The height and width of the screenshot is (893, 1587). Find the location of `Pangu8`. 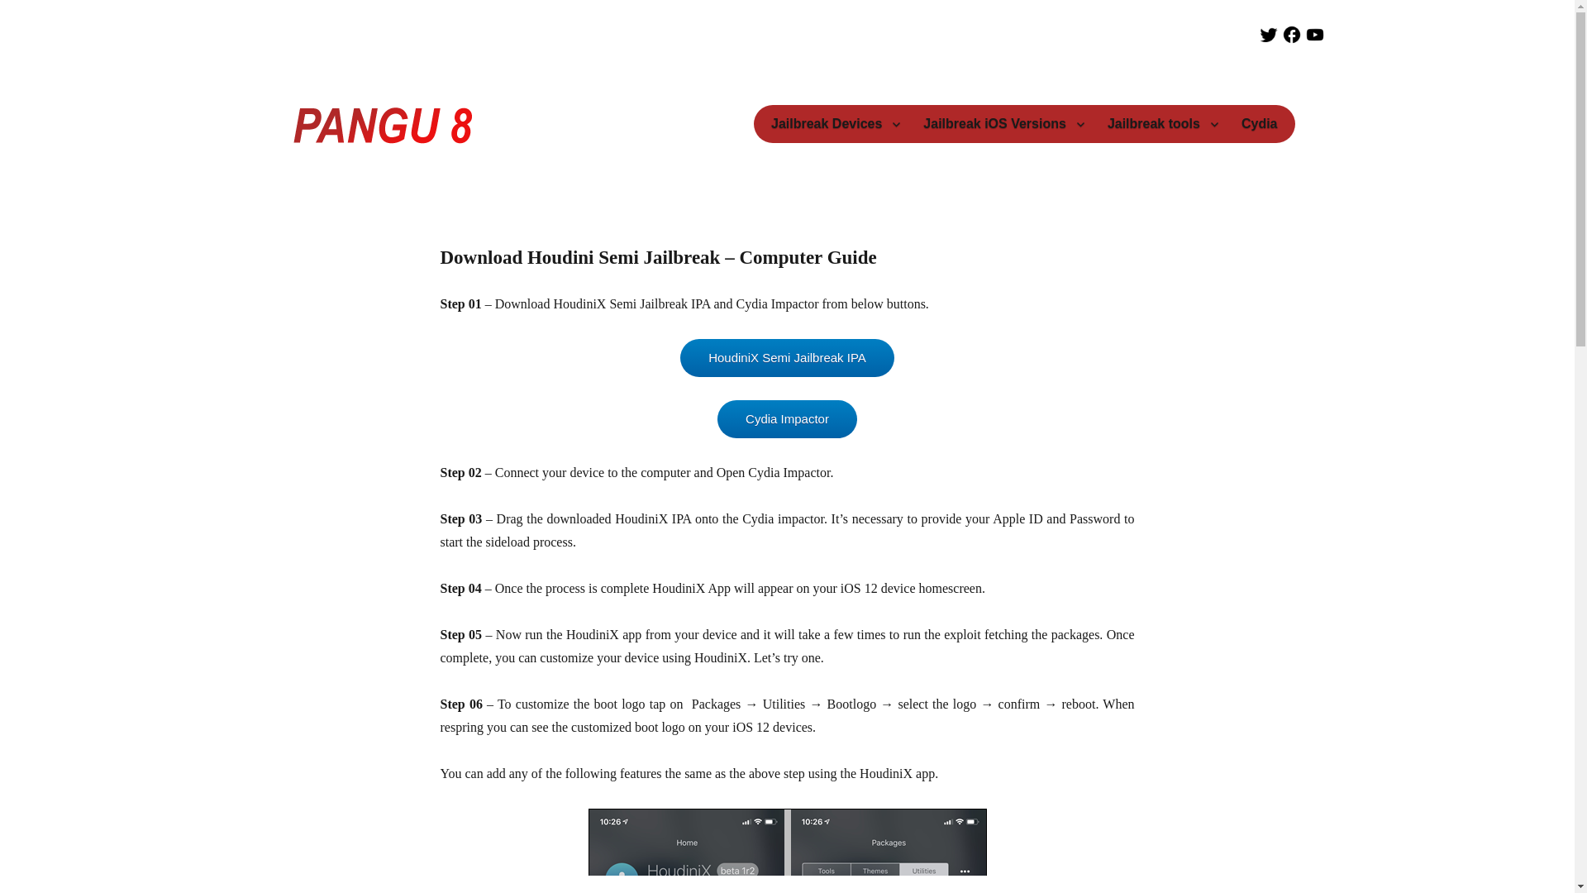

Pangu8 is located at coordinates (332, 179).